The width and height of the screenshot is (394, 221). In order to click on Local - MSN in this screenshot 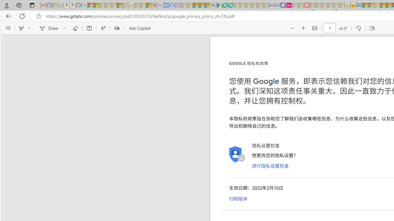, I will do `click(148, 6)`.